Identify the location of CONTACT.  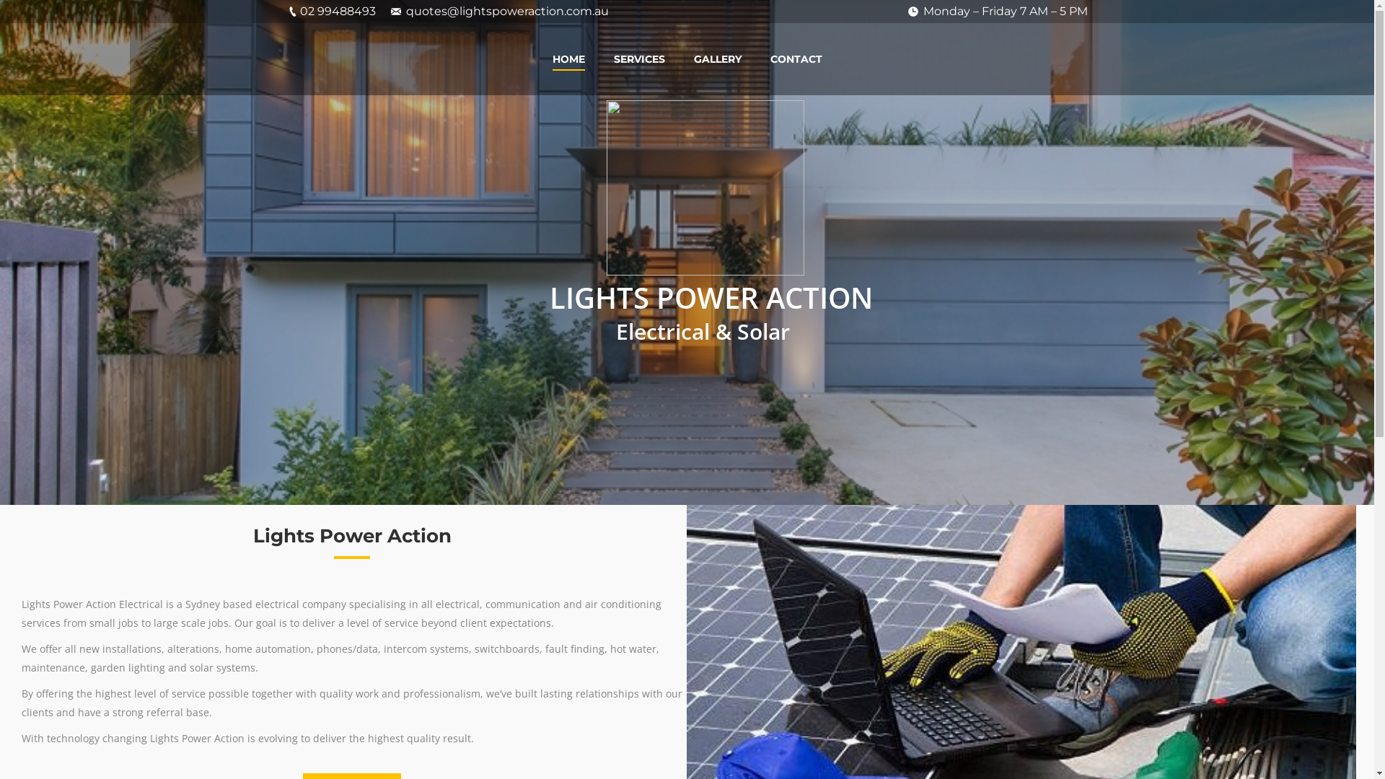
(796, 59).